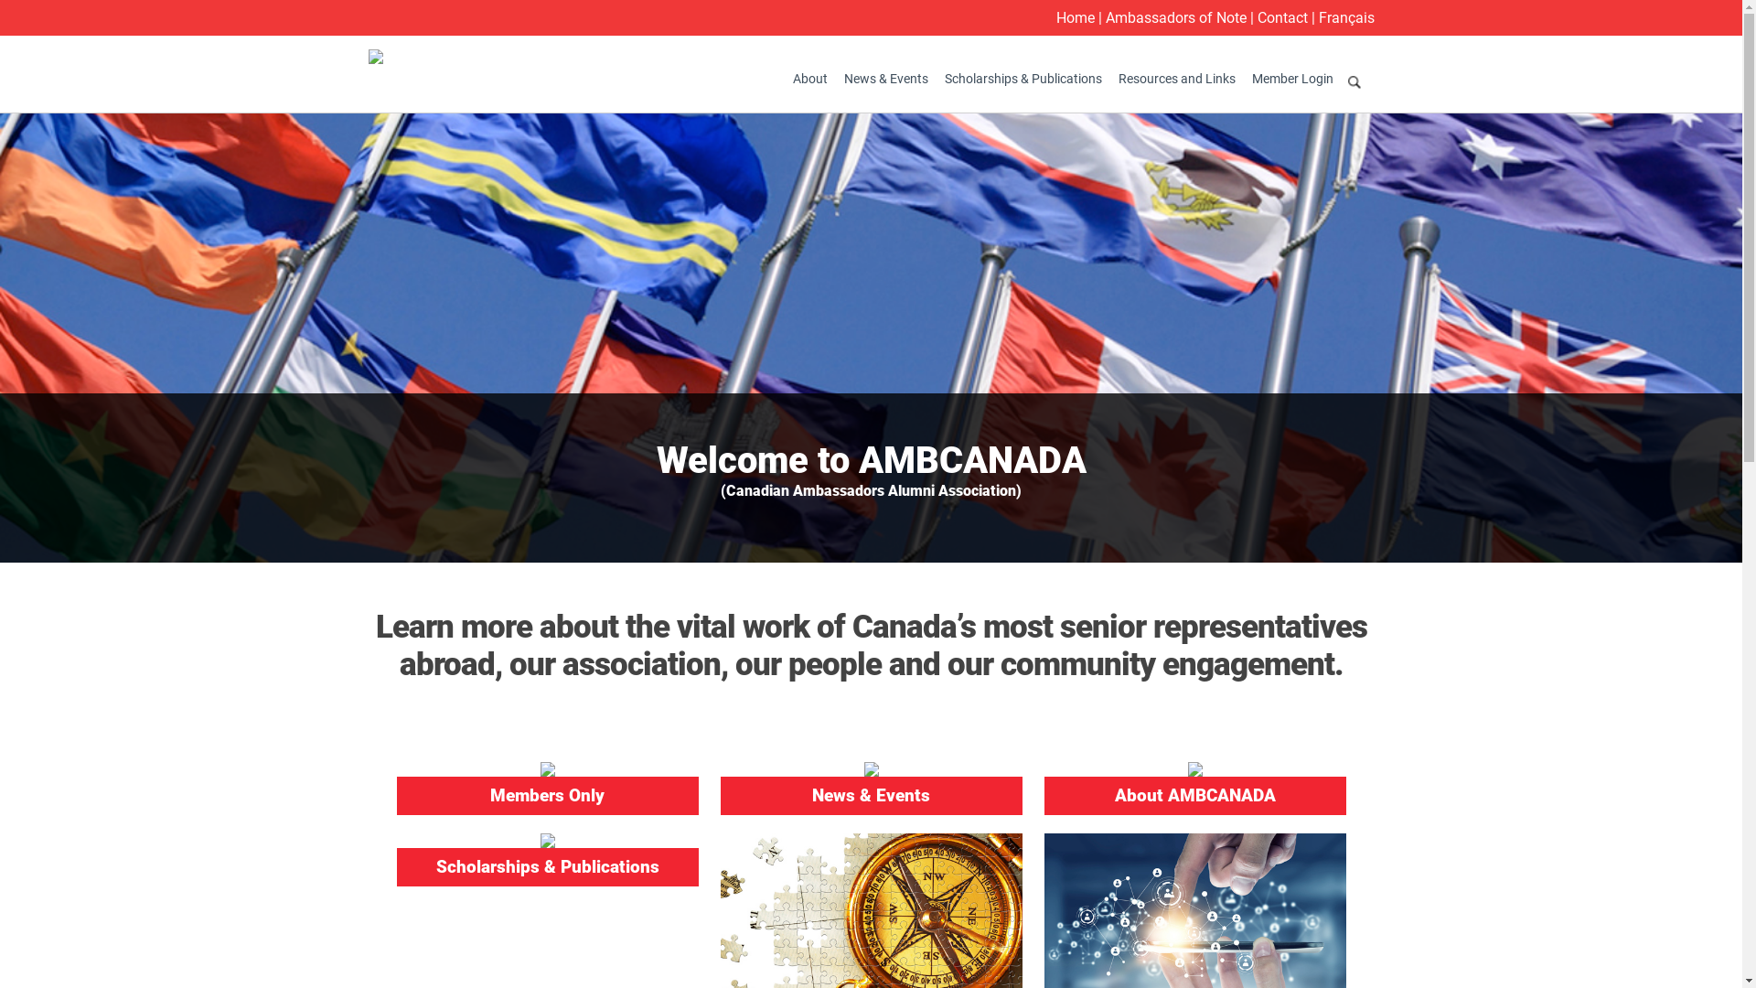 The height and width of the screenshot is (988, 1756). I want to click on Contact, so click(1282, 18).